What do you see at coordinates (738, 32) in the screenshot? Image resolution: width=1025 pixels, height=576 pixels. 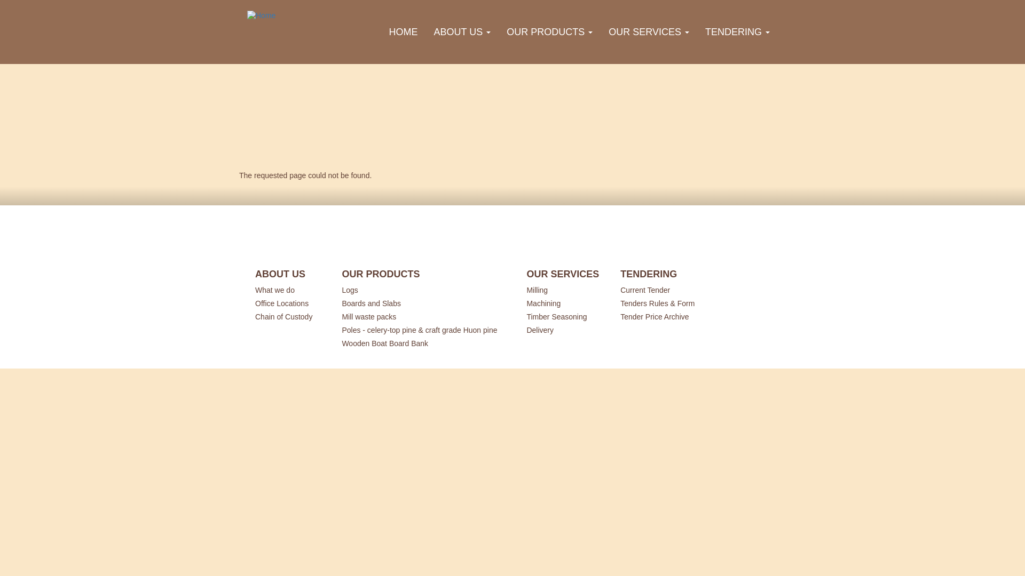 I see `TENDERING` at bounding box center [738, 32].